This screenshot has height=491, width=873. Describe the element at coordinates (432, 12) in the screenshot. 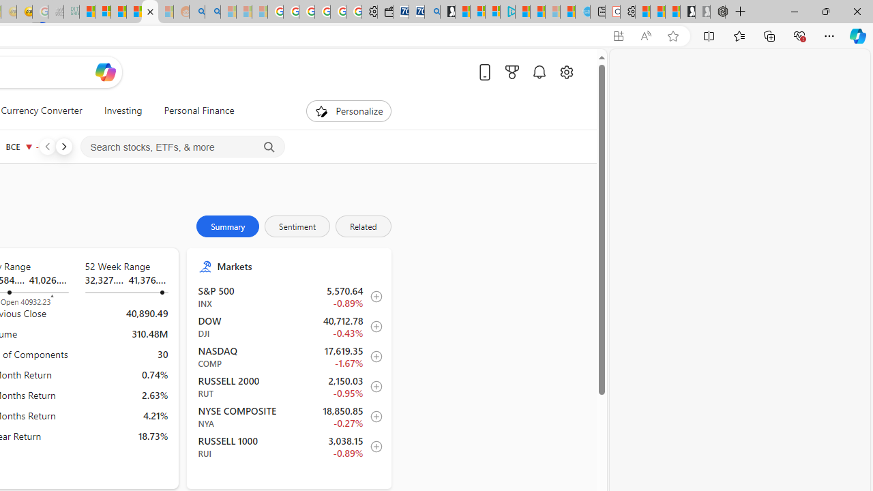

I see `Bing Real Estate - Home sales and rental listings` at that location.